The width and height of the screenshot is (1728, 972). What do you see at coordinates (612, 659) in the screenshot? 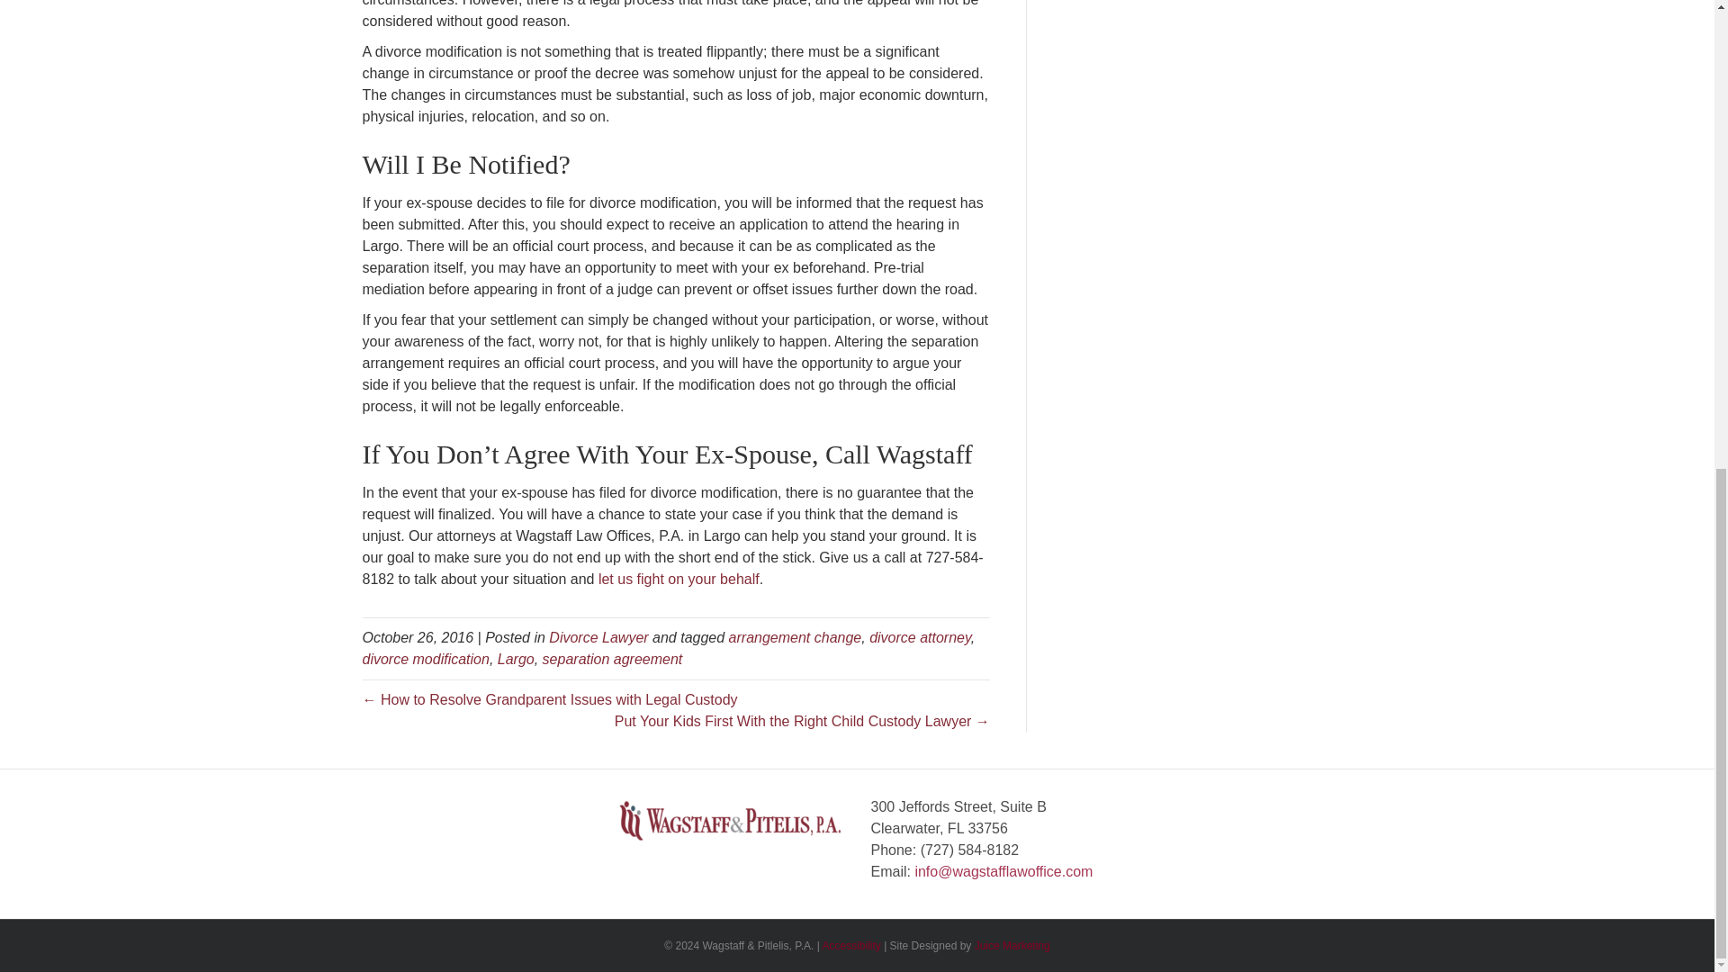
I see `separation agreement` at bounding box center [612, 659].